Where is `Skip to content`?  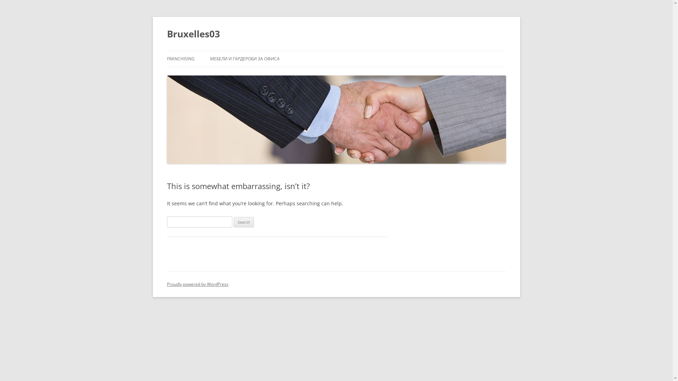 Skip to content is located at coordinates (336, 51).